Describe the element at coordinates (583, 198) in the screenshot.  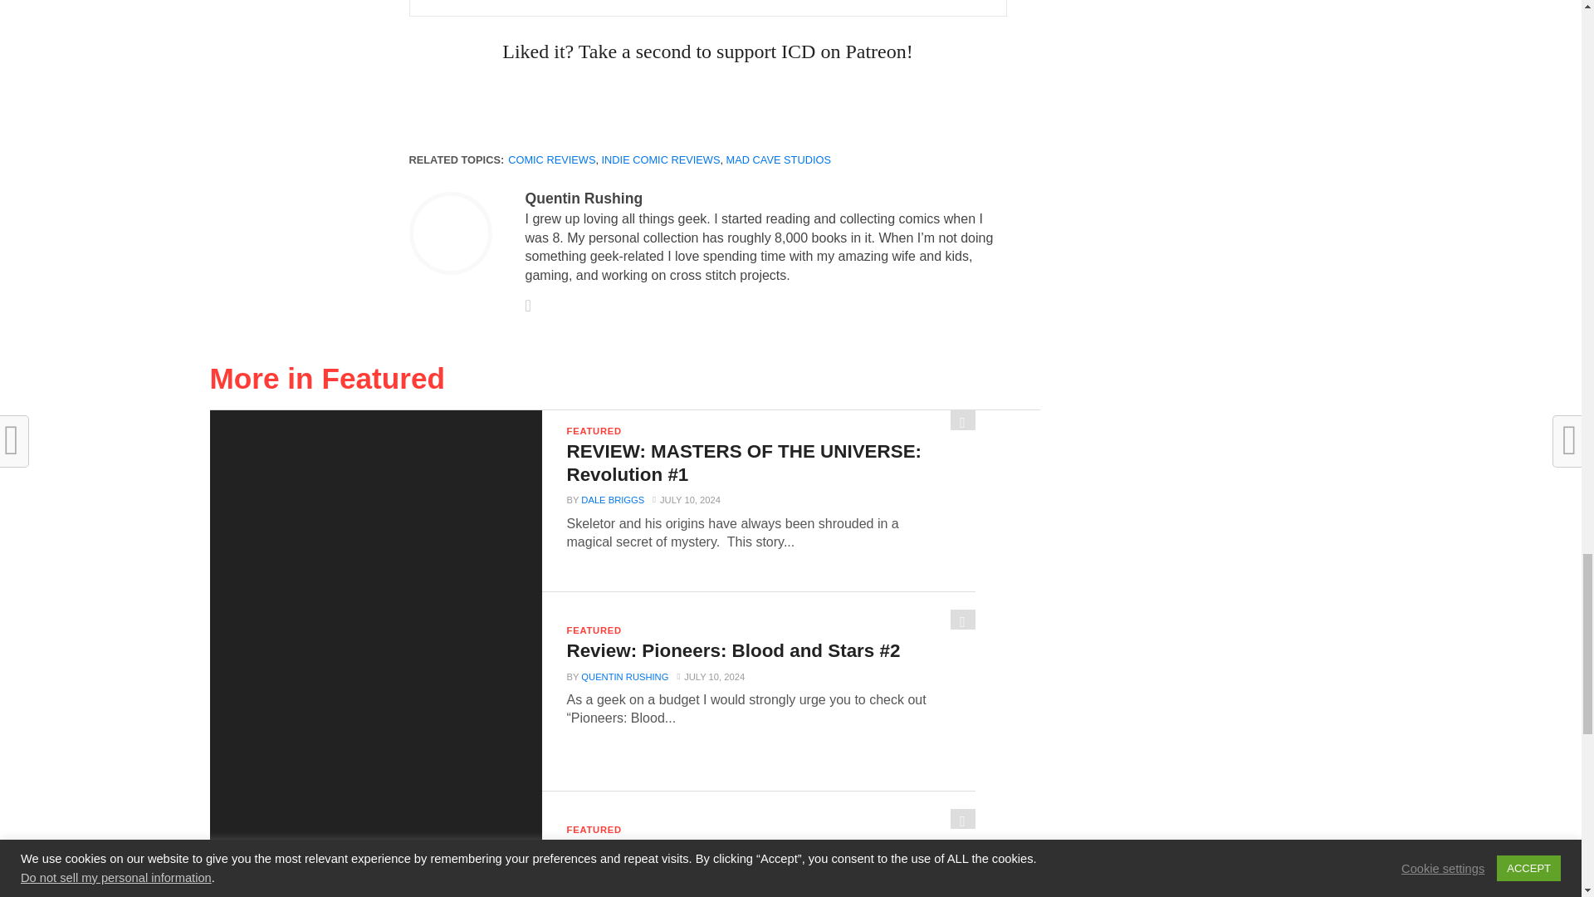
I see `Posts by Quentin Rushing` at that location.